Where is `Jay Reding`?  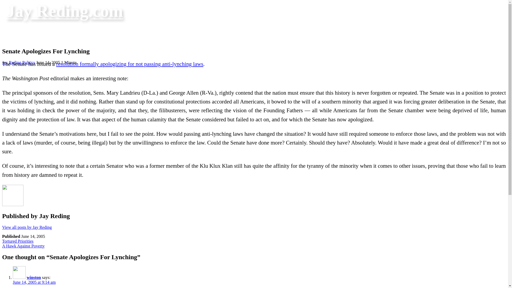 Jay Reding is located at coordinates (12, 62).